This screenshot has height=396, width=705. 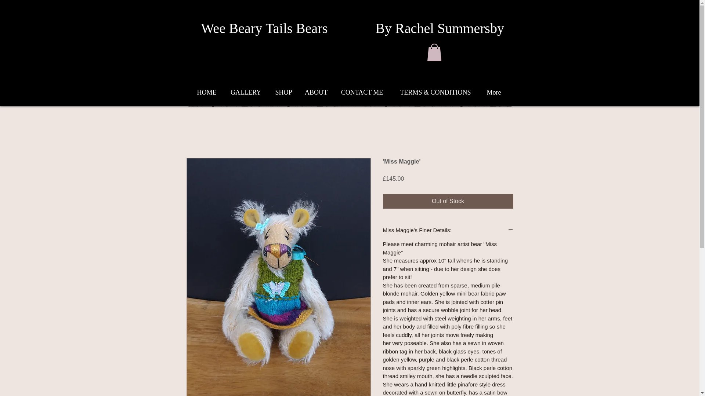 What do you see at coordinates (283, 92) in the screenshot?
I see `SHOP` at bounding box center [283, 92].